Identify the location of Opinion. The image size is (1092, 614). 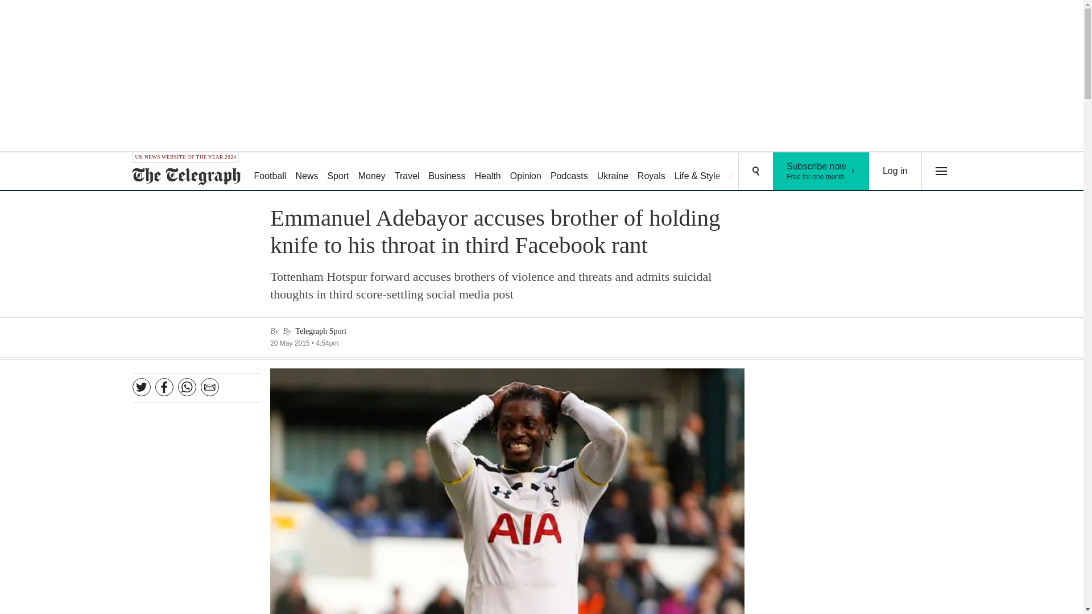
(652, 172).